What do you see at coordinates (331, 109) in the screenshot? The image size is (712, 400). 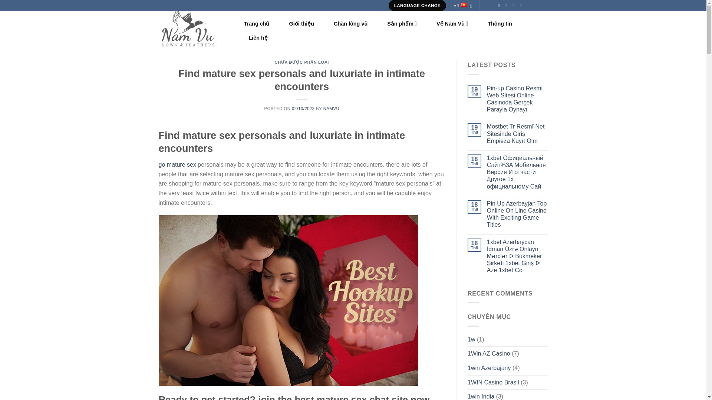 I see `NAMVU` at bounding box center [331, 109].